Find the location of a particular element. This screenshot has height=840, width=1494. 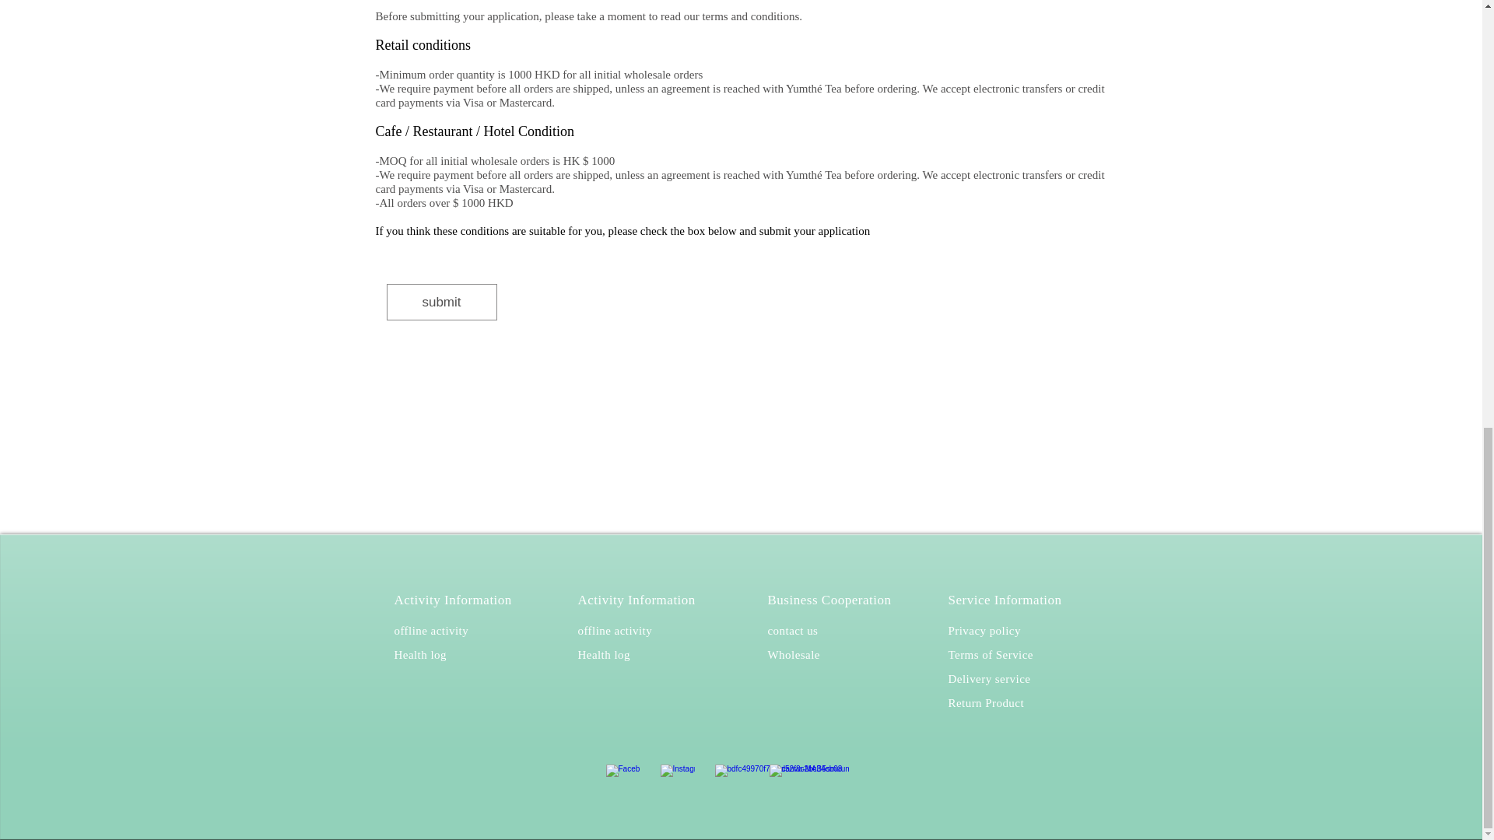

Return Product is located at coordinates (985, 702).